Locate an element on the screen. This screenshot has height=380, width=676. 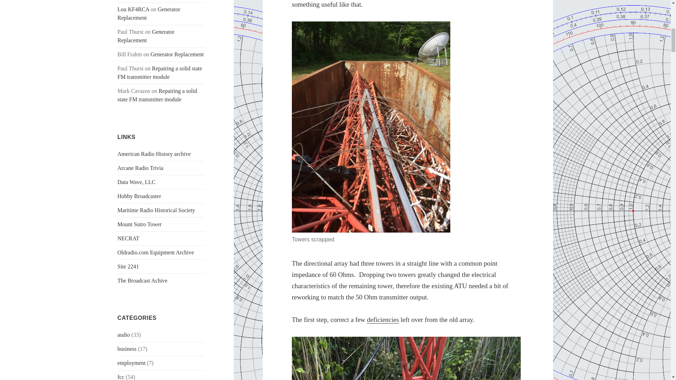
Archive of US based radio publications is located at coordinates (154, 154).